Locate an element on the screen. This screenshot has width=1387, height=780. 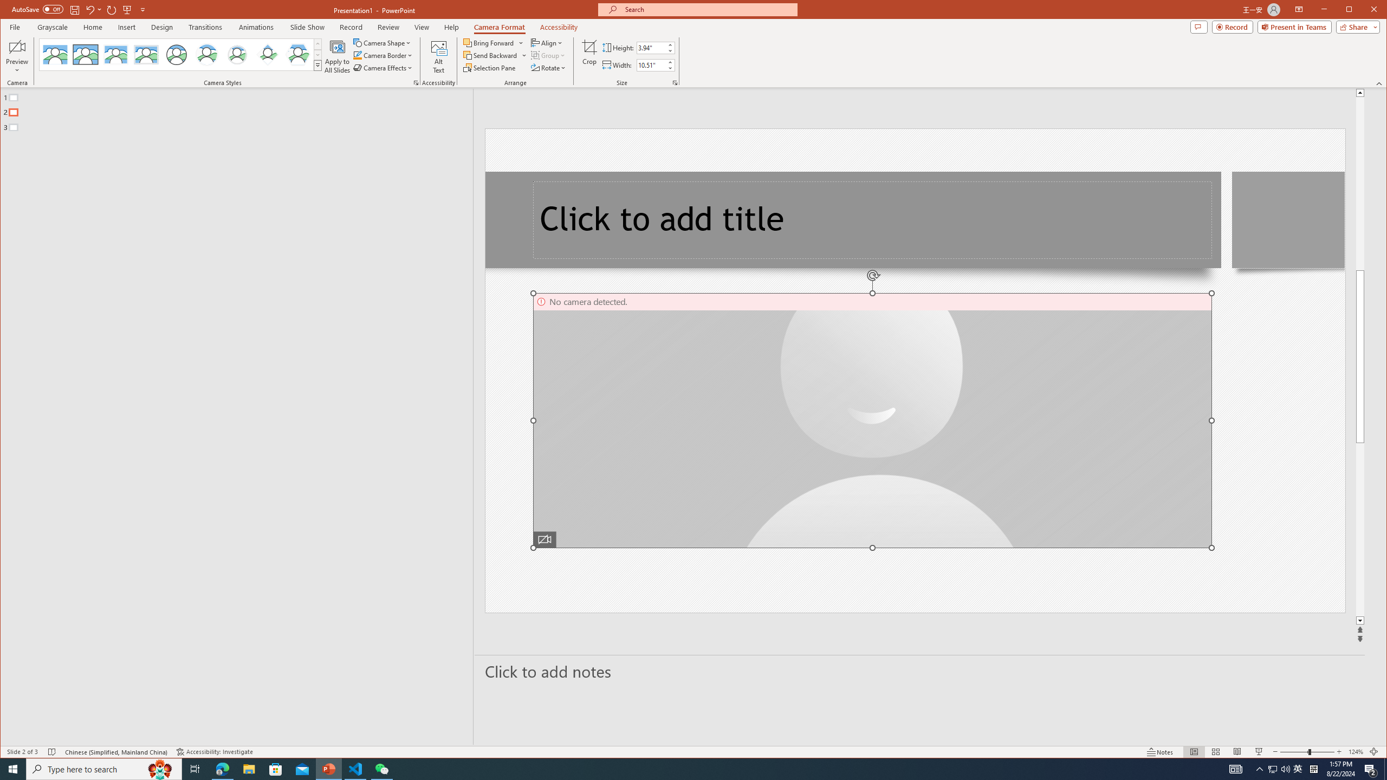
Zoom is located at coordinates (1307, 752).